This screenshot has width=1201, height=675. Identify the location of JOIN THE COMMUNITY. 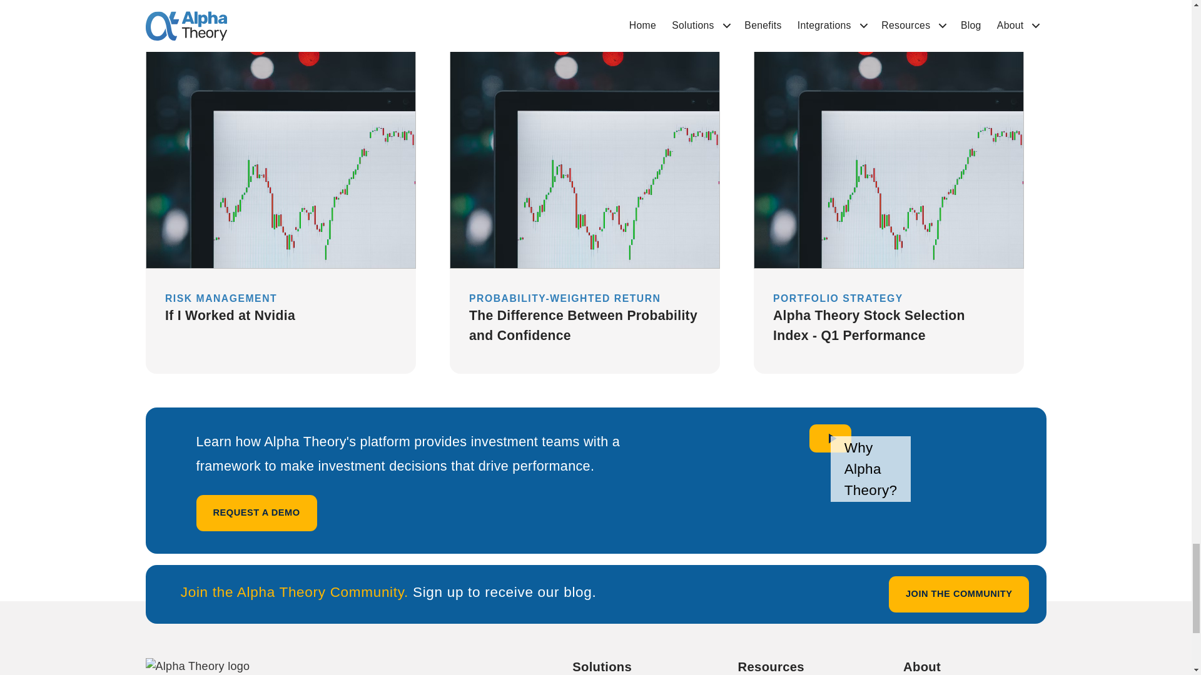
(958, 594).